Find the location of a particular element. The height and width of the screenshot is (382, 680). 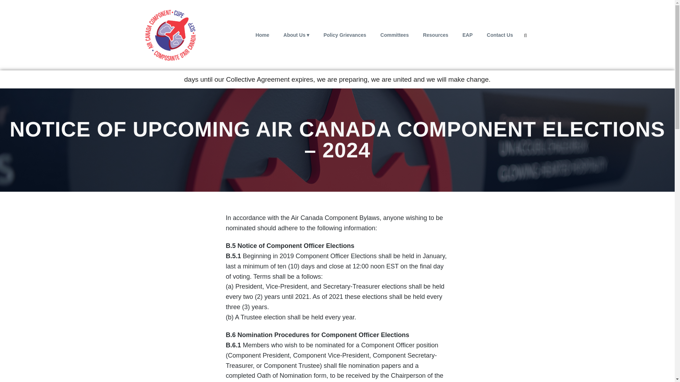

Policy Grievances is located at coordinates (345, 35).